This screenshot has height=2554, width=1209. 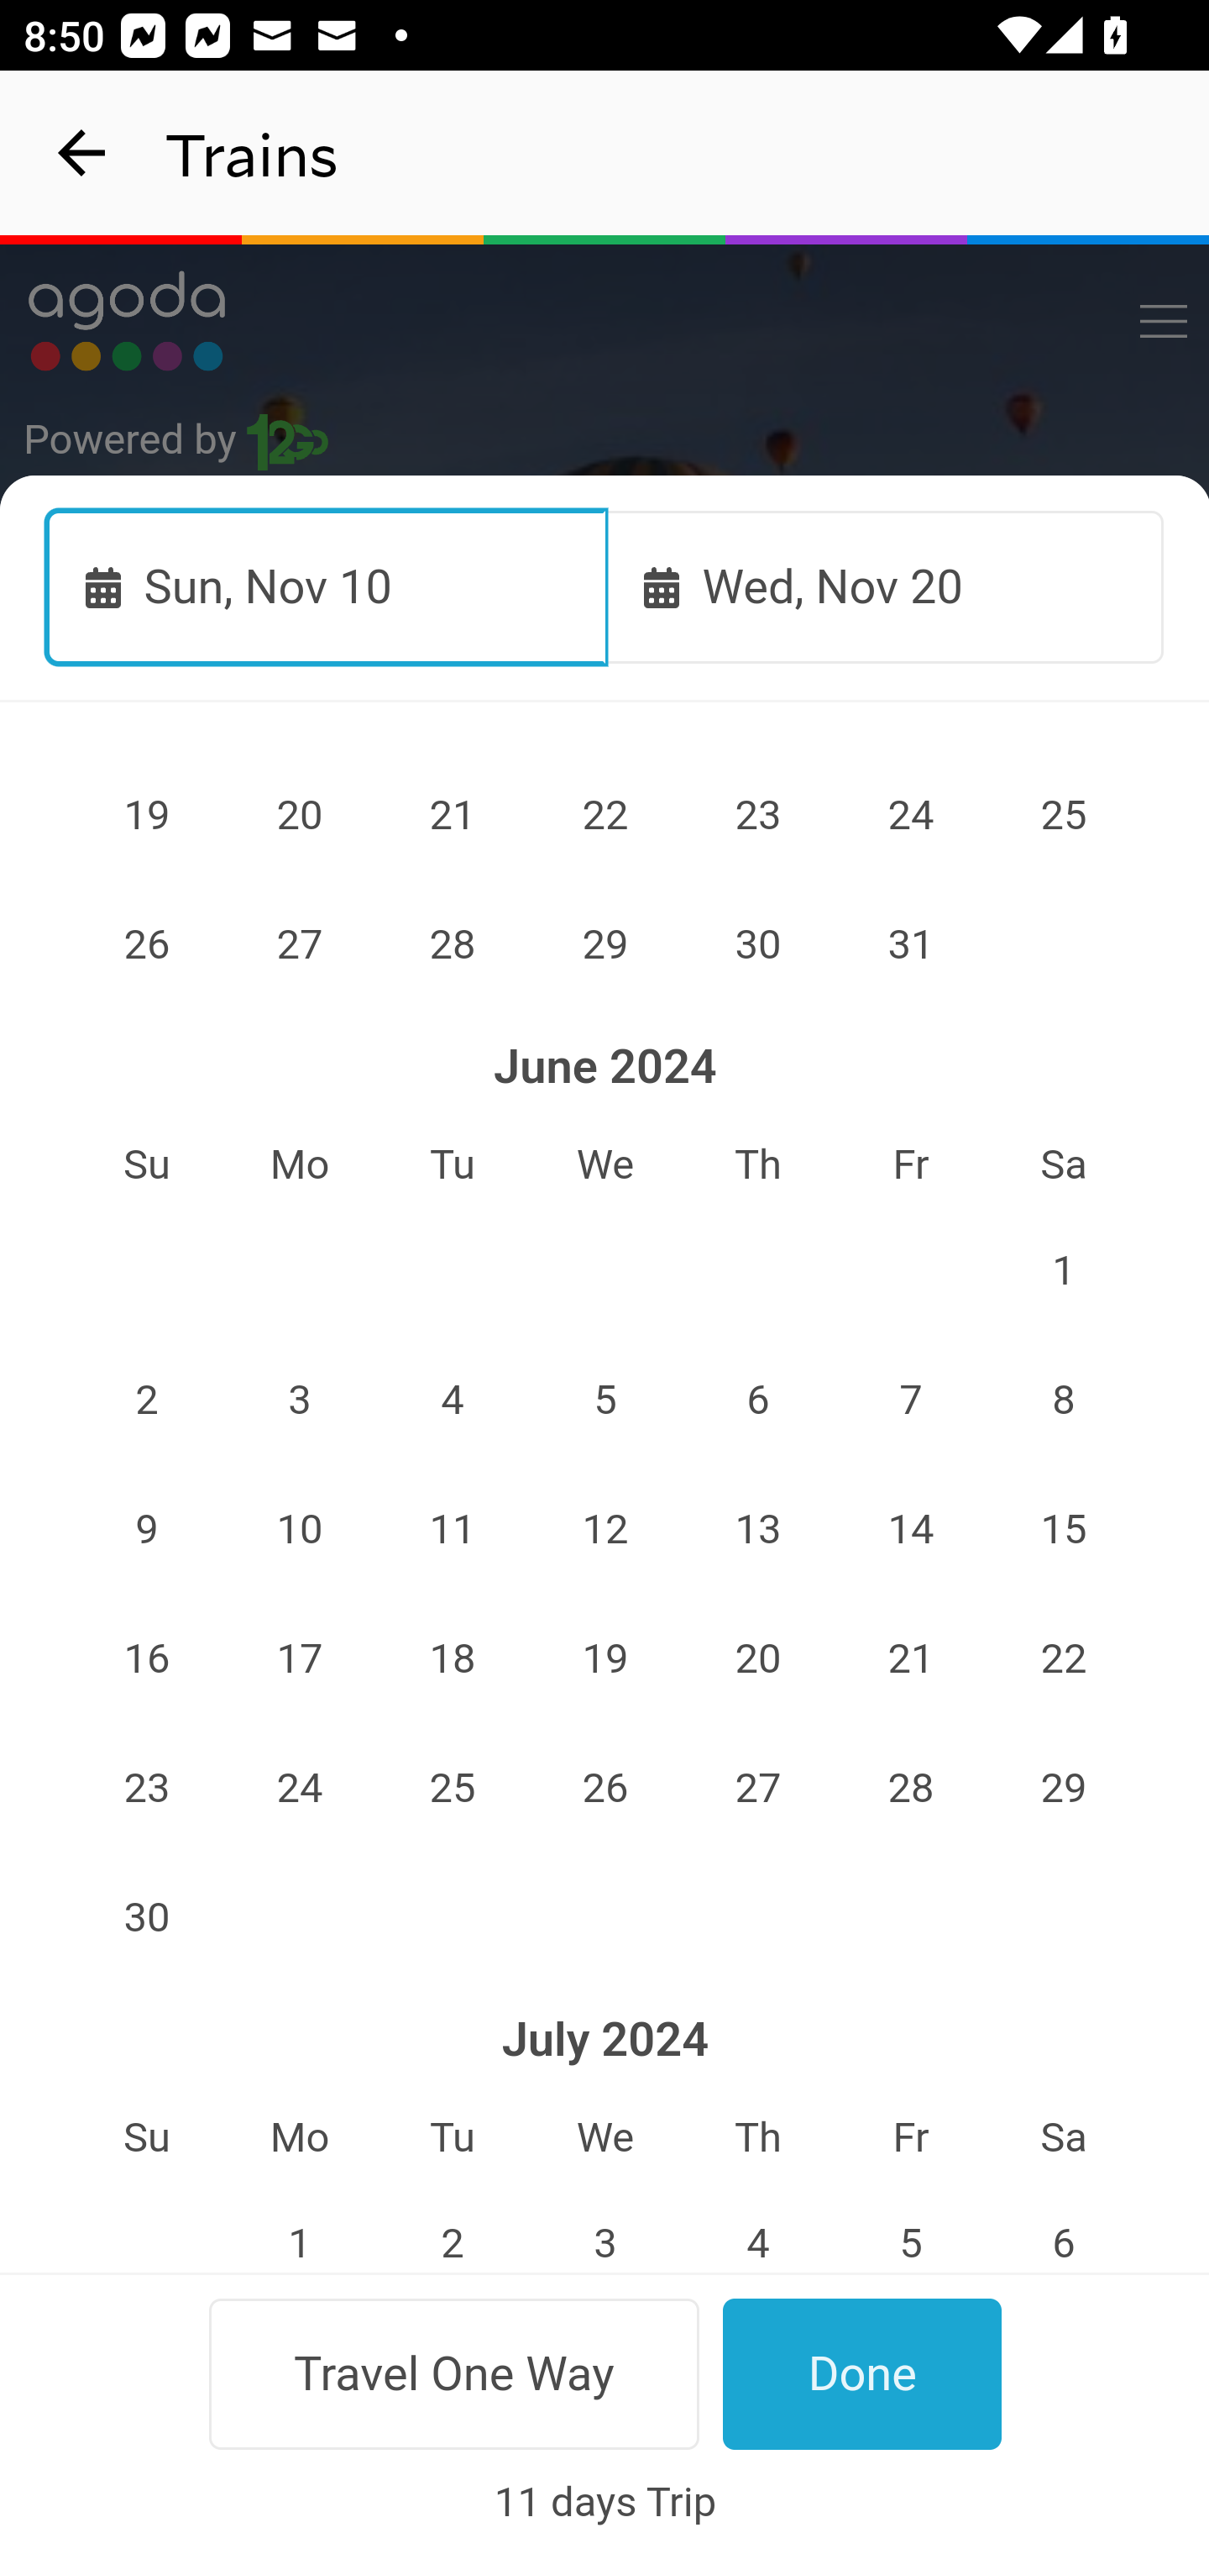 What do you see at coordinates (1065, 2225) in the screenshot?
I see `6` at bounding box center [1065, 2225].